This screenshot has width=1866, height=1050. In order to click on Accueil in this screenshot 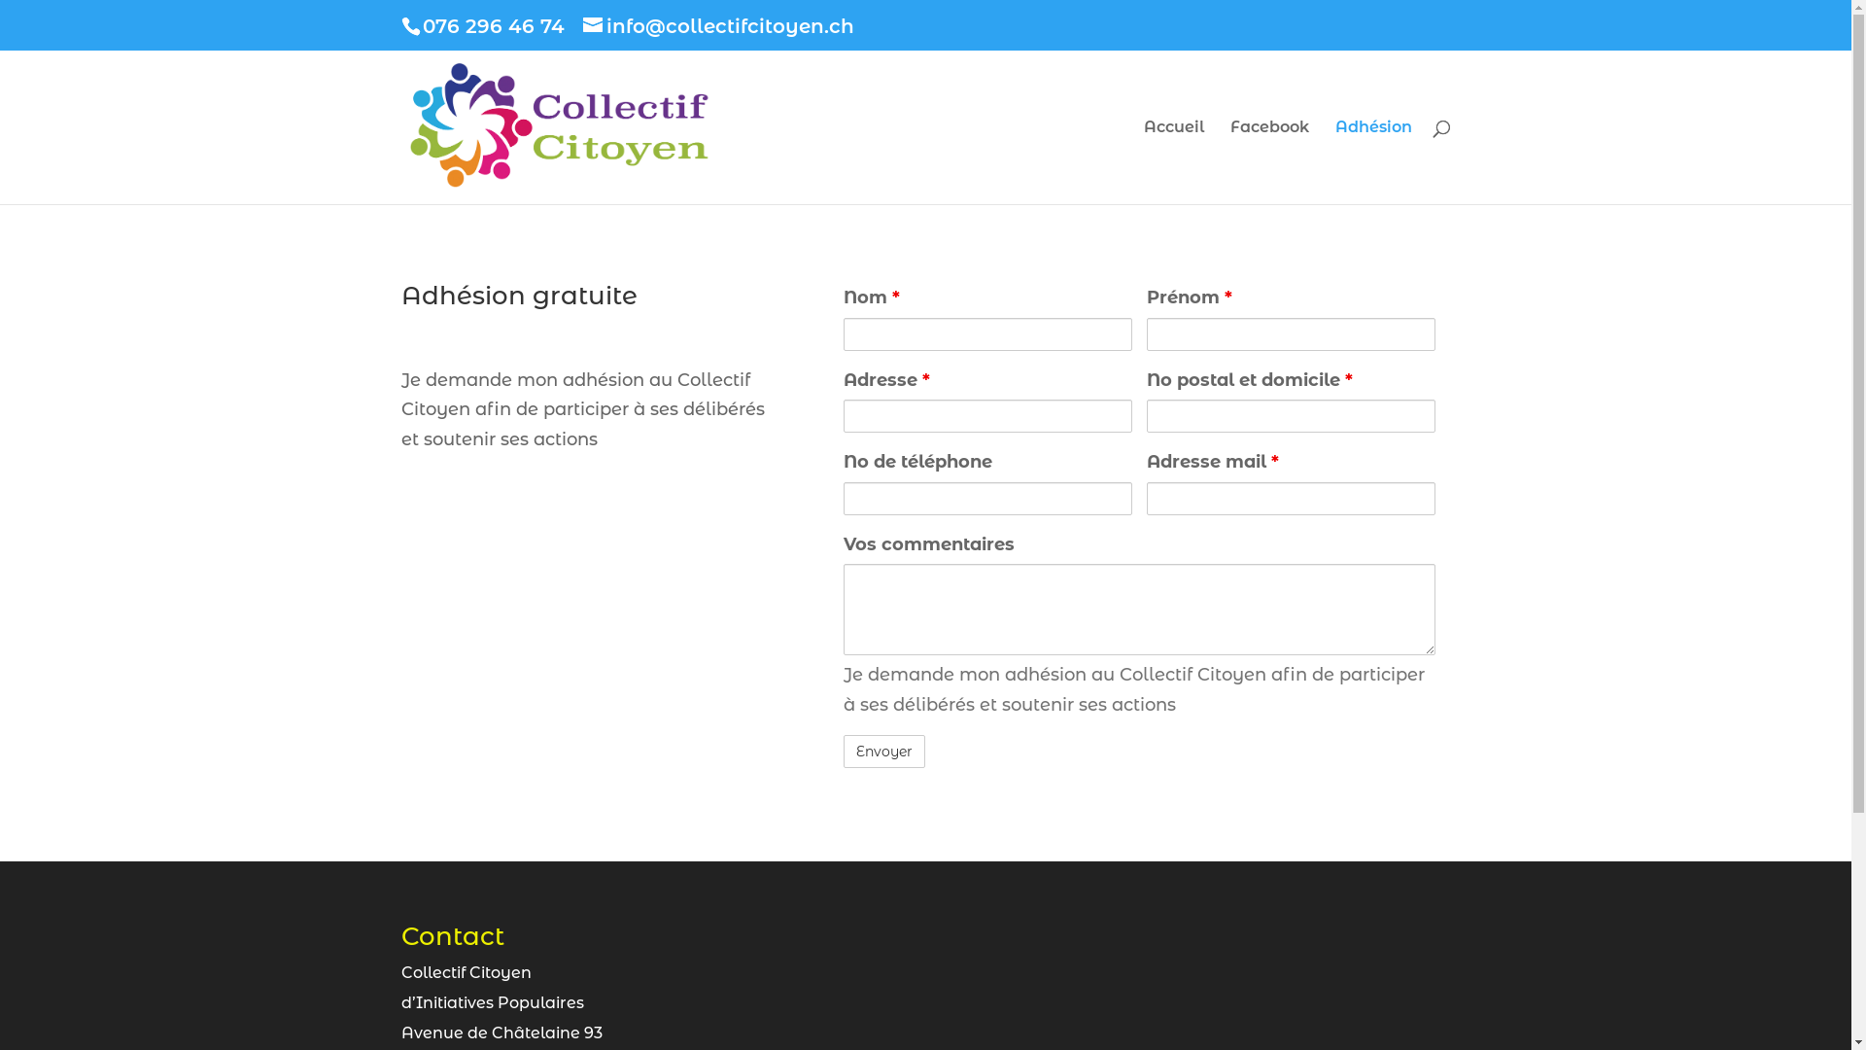, I will do `click(1173, 162)`.